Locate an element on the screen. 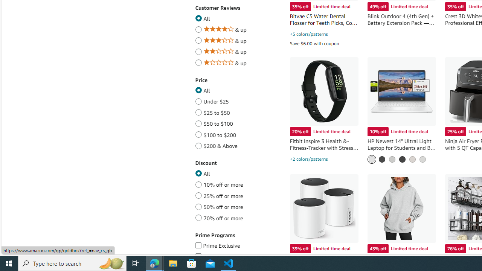 The width and height of the screenshot is (482, 271). Average review star rating of 1 and up is located at coordinates (198, 61).